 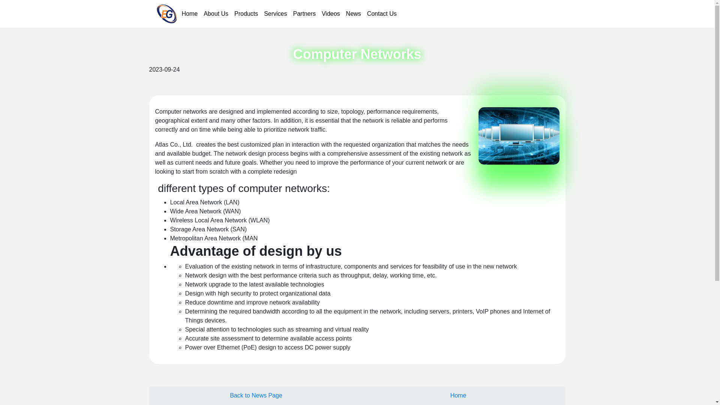 What do you see at coordinates (256, 395) in the screenshot?
I see `Back to News Page` at bounding box center [256, 395].